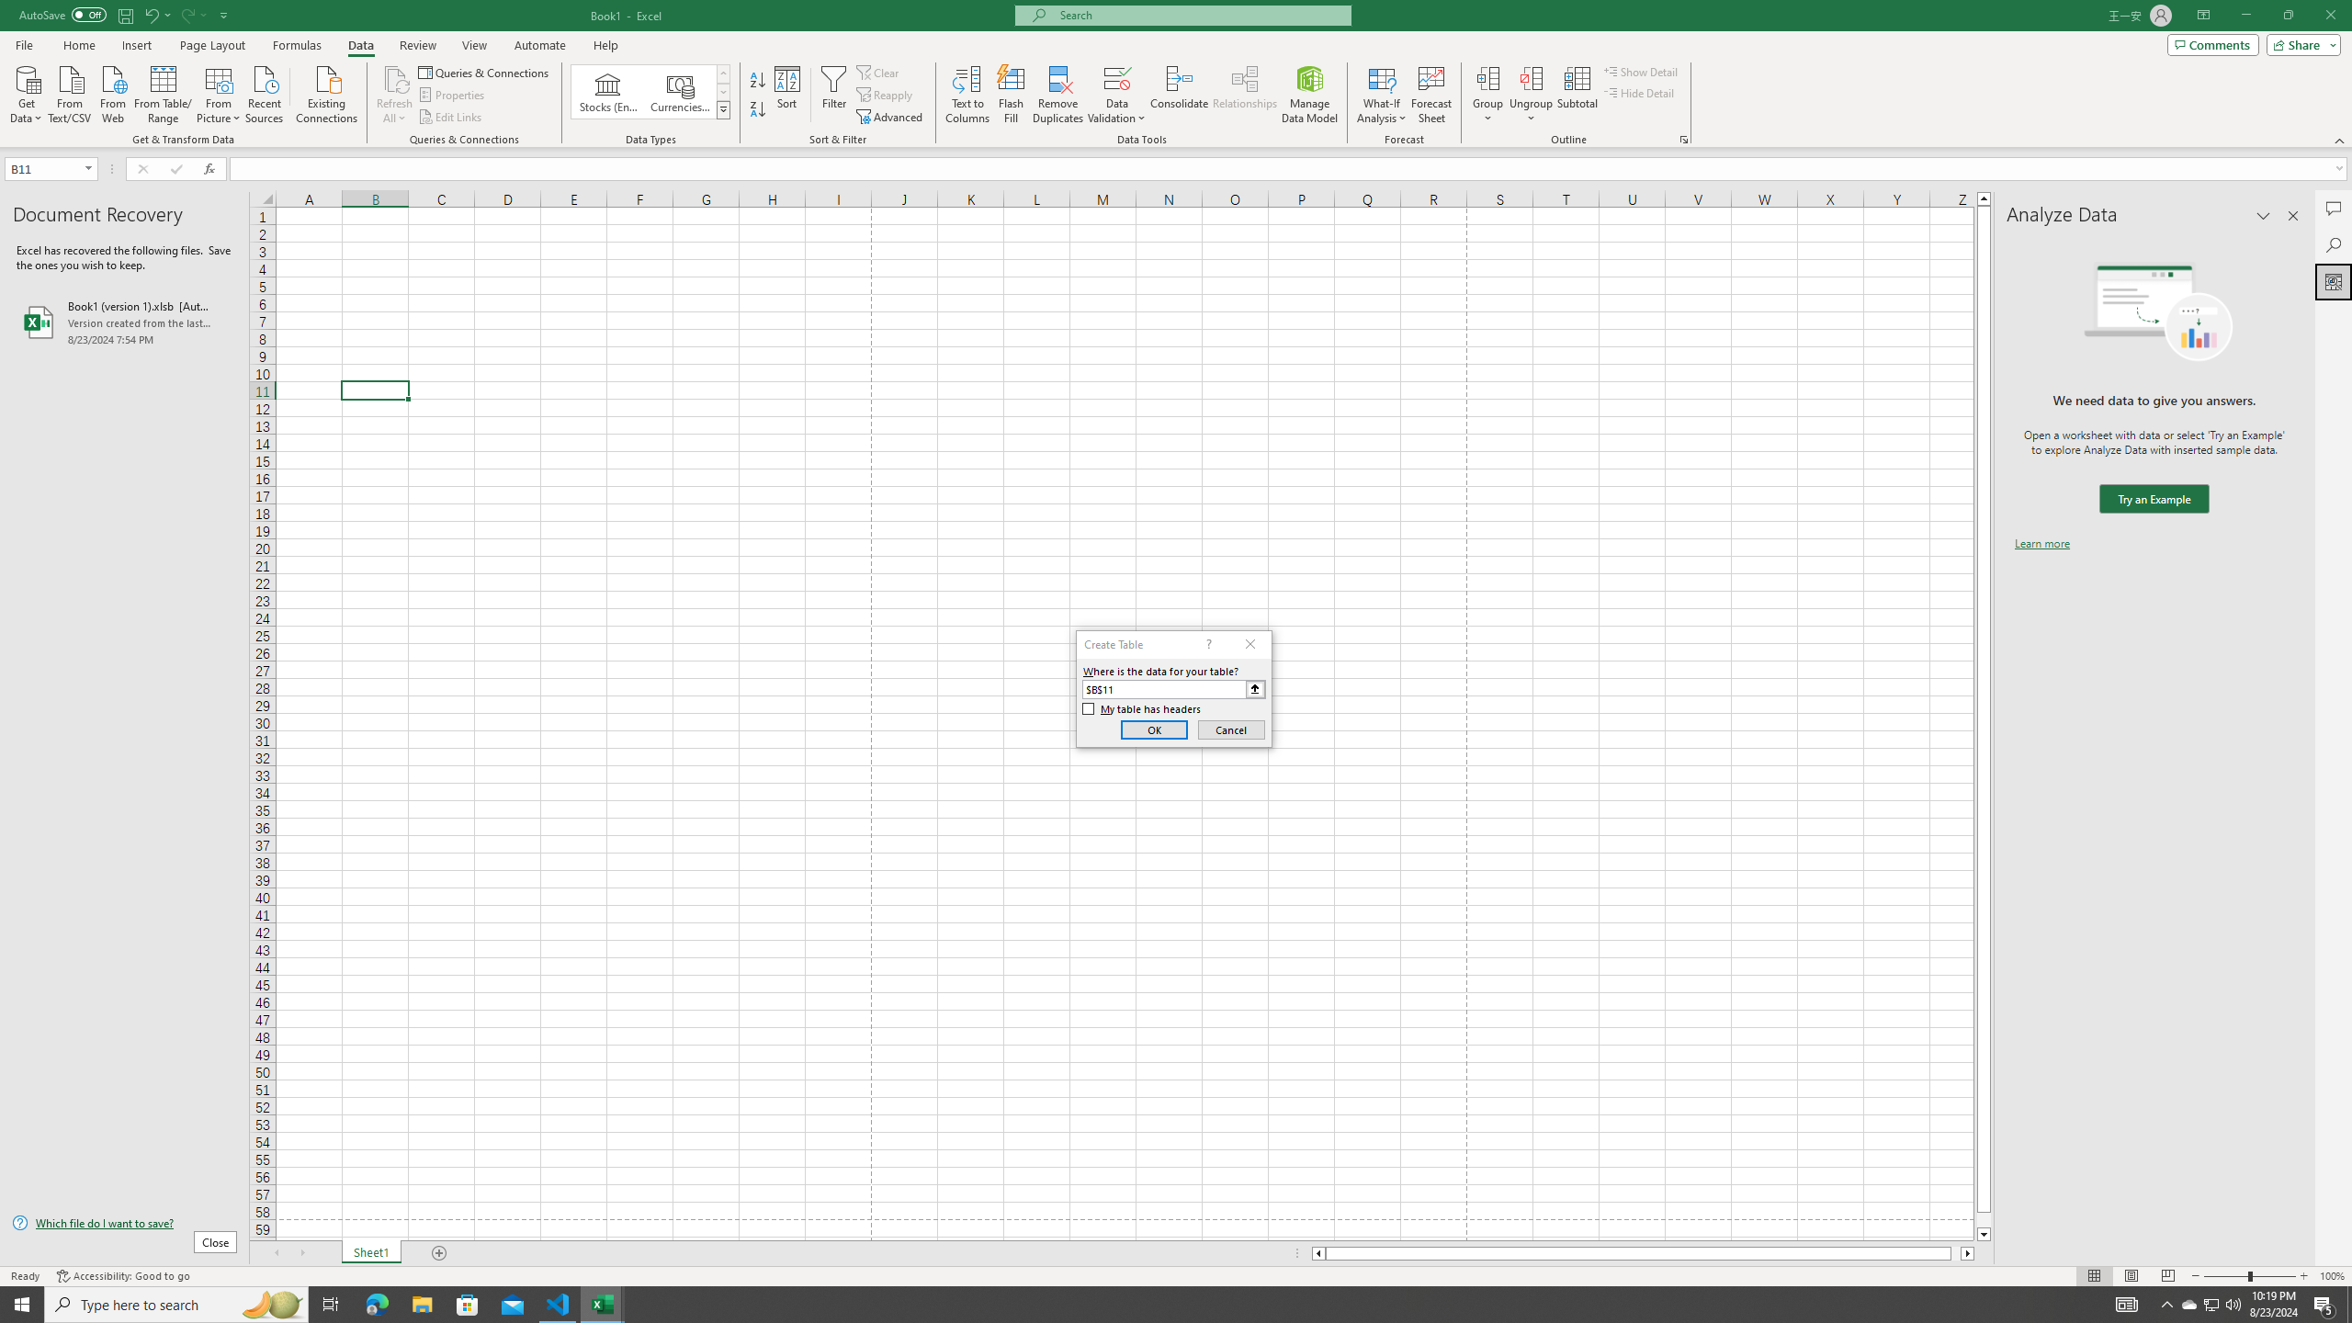 The height and width of the screenshot is (1323, 2352). I want to click on Hide Detail, so click(1639, 92).